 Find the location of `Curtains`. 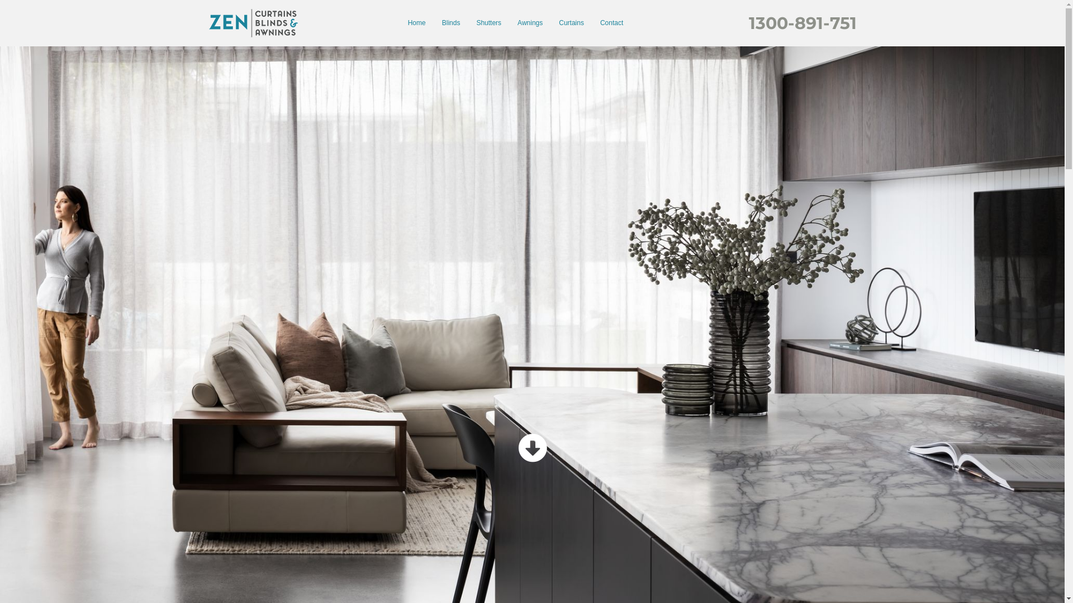

Curtains is located at coordinates (571, 23).